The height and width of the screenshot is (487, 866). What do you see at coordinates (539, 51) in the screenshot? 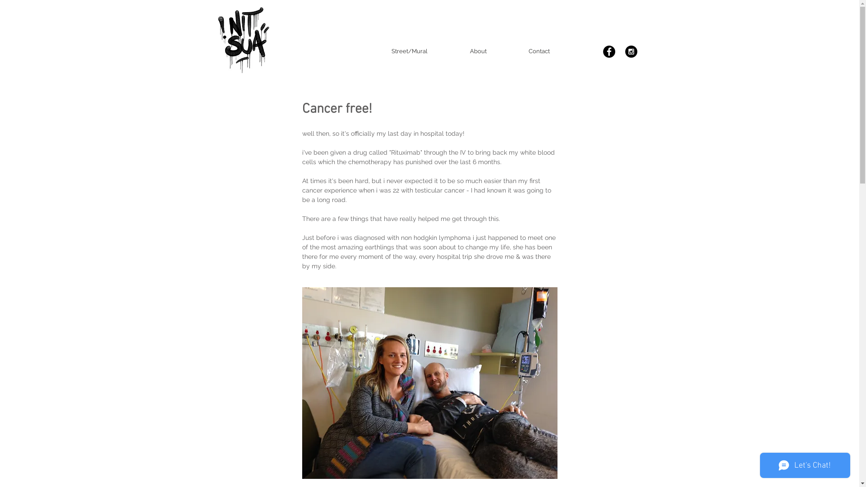
I see `Contact` at bounding box center [539, 51].